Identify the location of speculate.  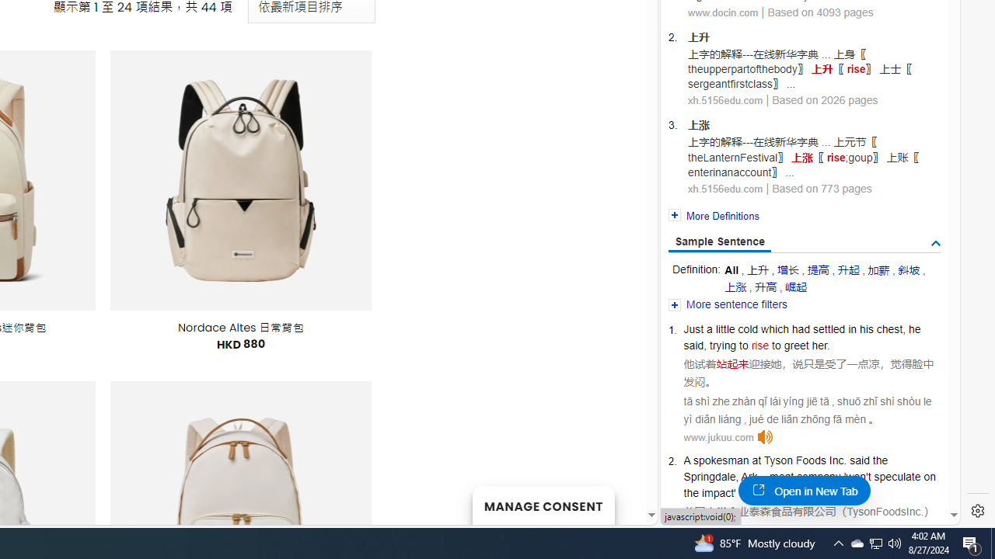
(897, 477).